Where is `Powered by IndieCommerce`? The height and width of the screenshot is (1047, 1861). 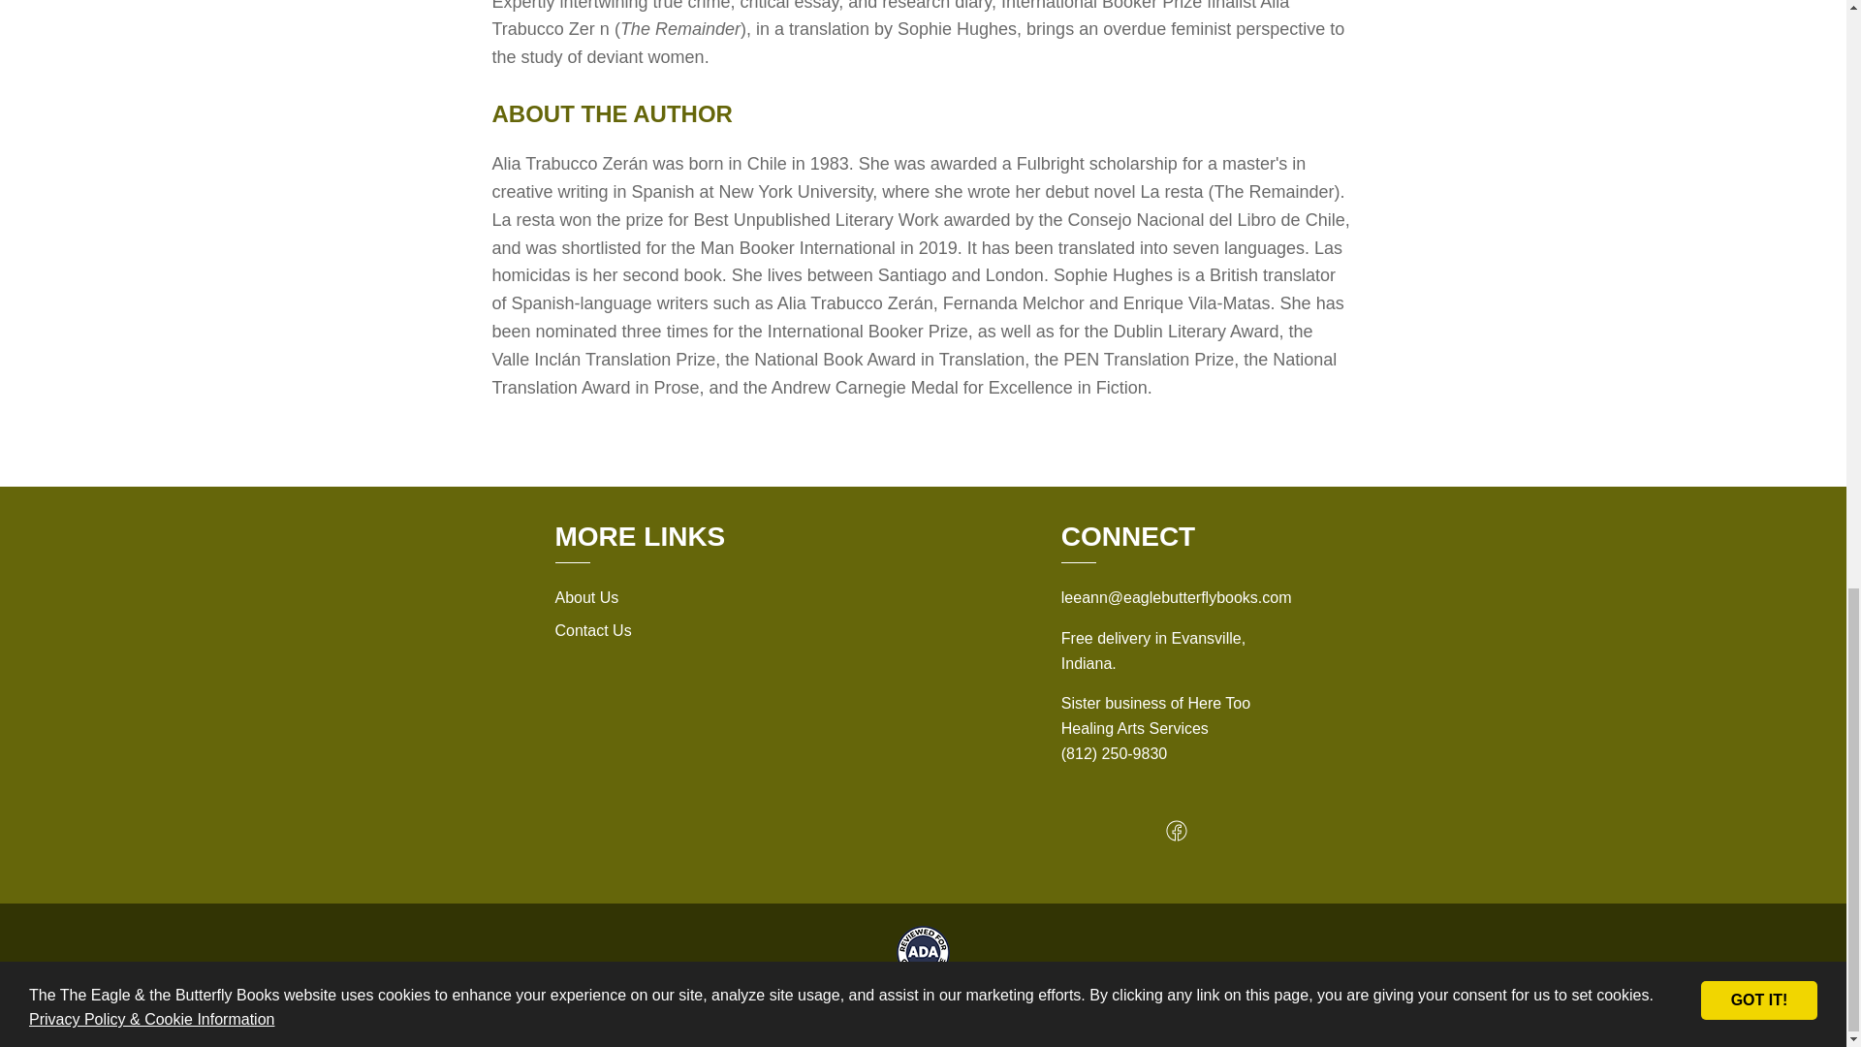 Powered by IndieCommerce is located at coordinates (1066, 1006).